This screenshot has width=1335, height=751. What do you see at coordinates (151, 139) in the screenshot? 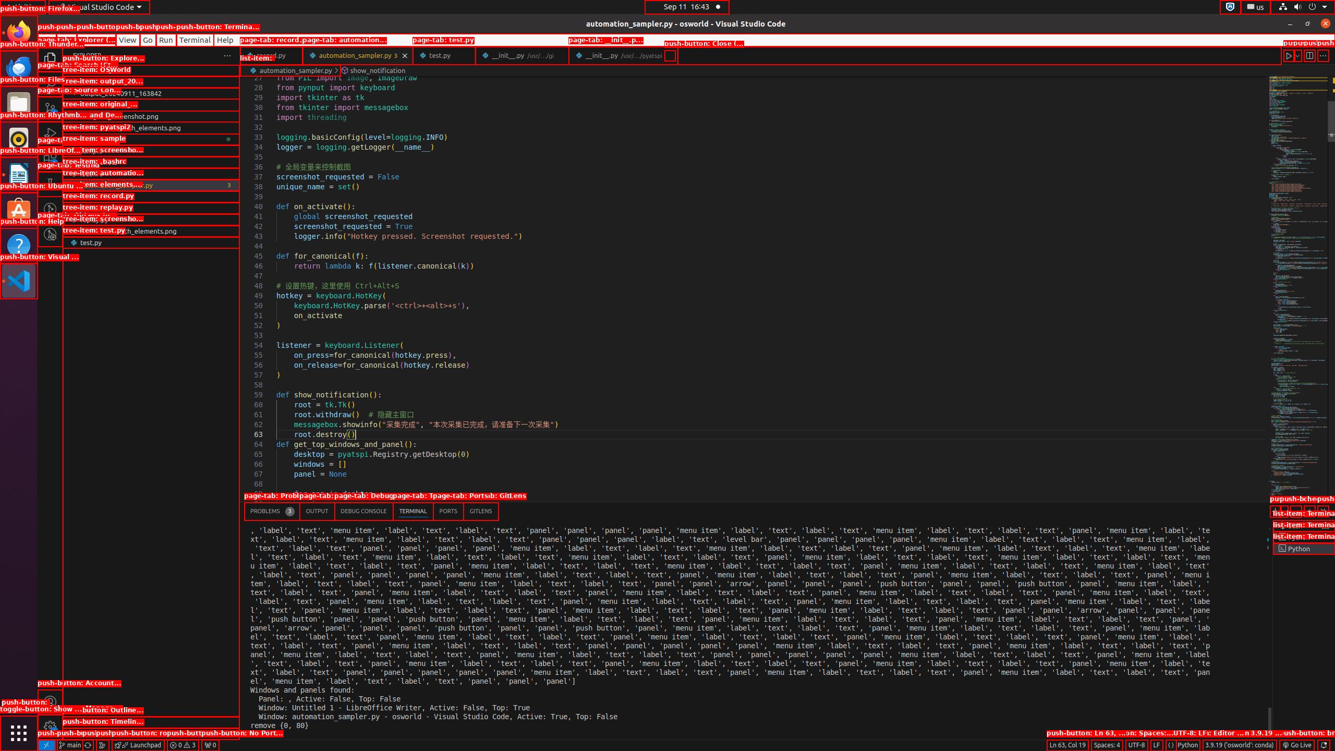
I see `pyatspi2` at bounding box center [151, 139].